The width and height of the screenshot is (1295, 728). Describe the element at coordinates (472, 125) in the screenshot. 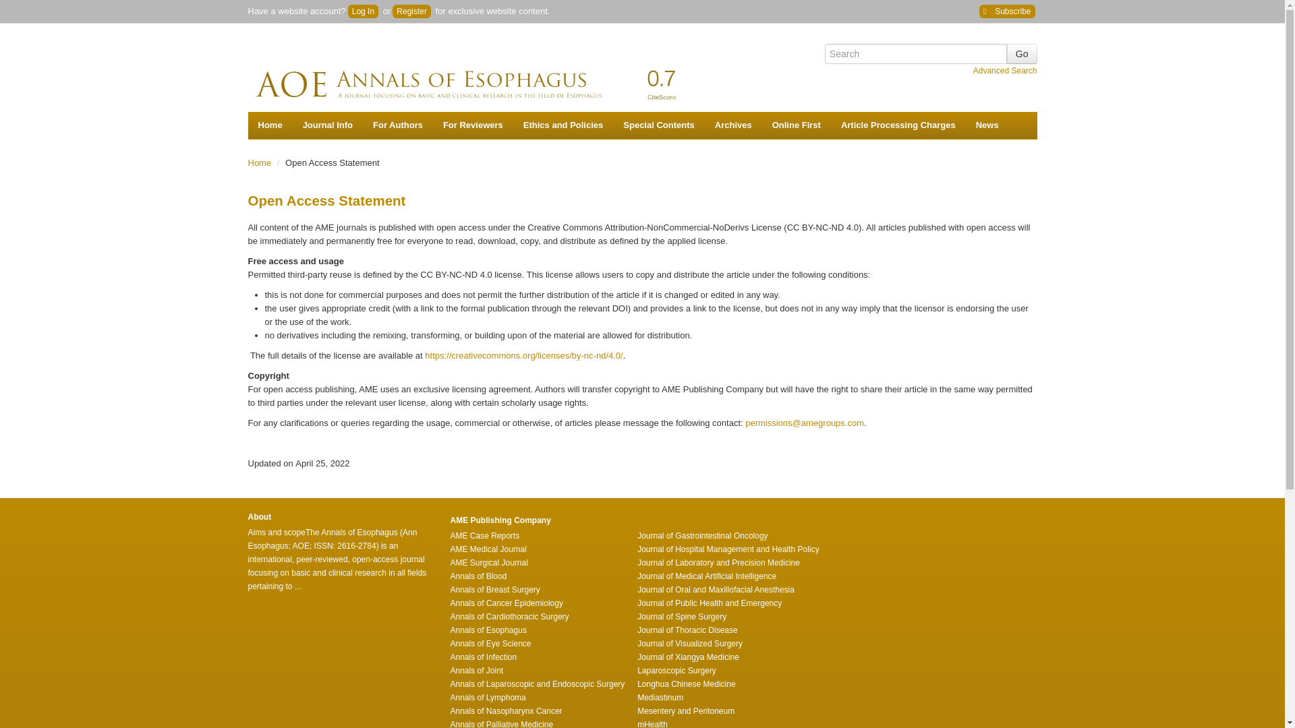

I see `For Reviewers` at that location.